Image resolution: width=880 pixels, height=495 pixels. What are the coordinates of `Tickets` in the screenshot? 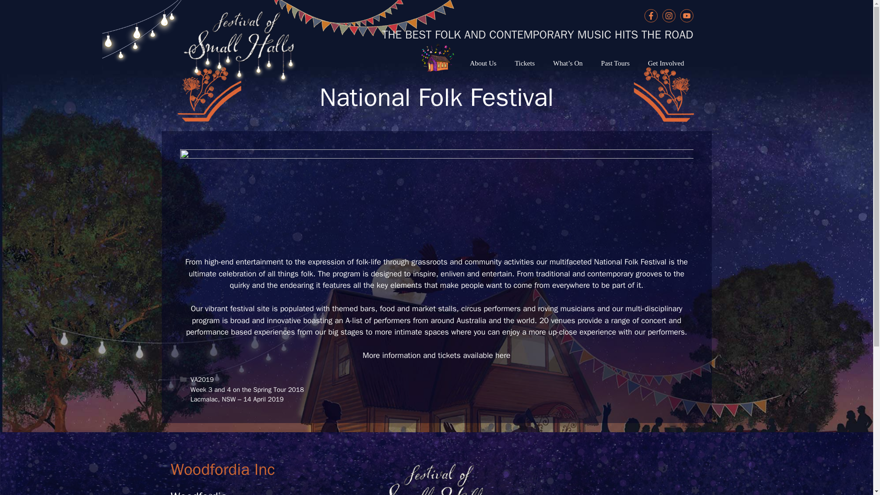 It's located at (524, 63).